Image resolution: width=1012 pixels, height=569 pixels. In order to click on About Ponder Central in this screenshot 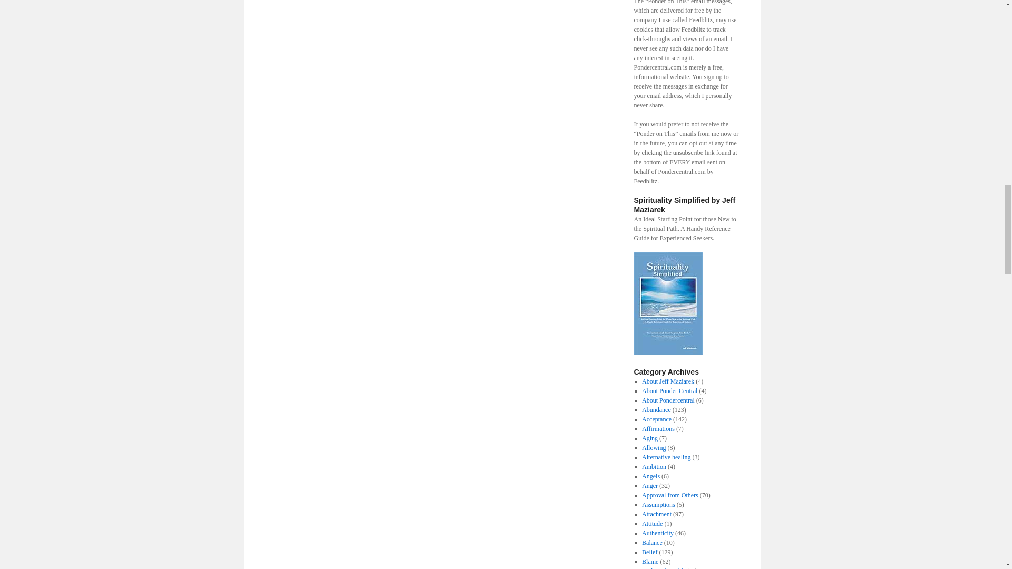, I will do `click(669, 391)`.